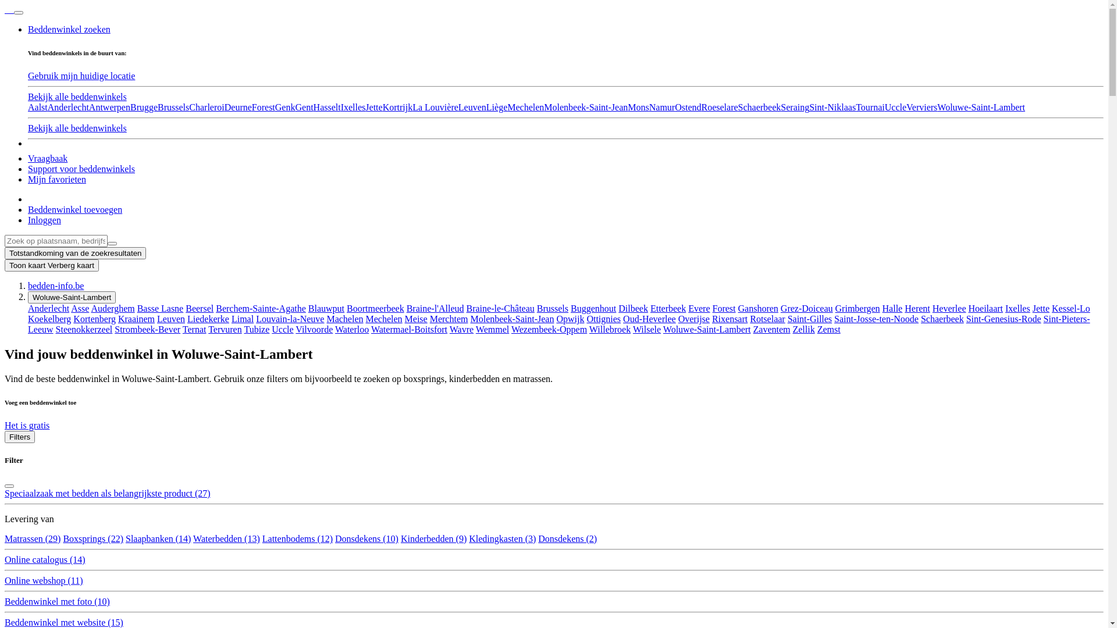  I want to click on Tubize, so click(257, 329).